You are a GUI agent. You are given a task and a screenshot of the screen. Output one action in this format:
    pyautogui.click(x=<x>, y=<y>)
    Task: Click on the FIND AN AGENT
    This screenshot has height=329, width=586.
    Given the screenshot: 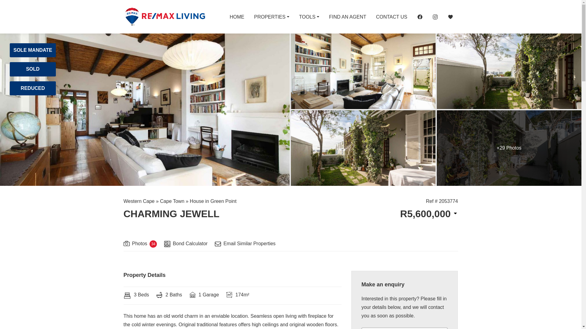 What is the action you would take?
    pyautogui.click(x=347, y=16)
    